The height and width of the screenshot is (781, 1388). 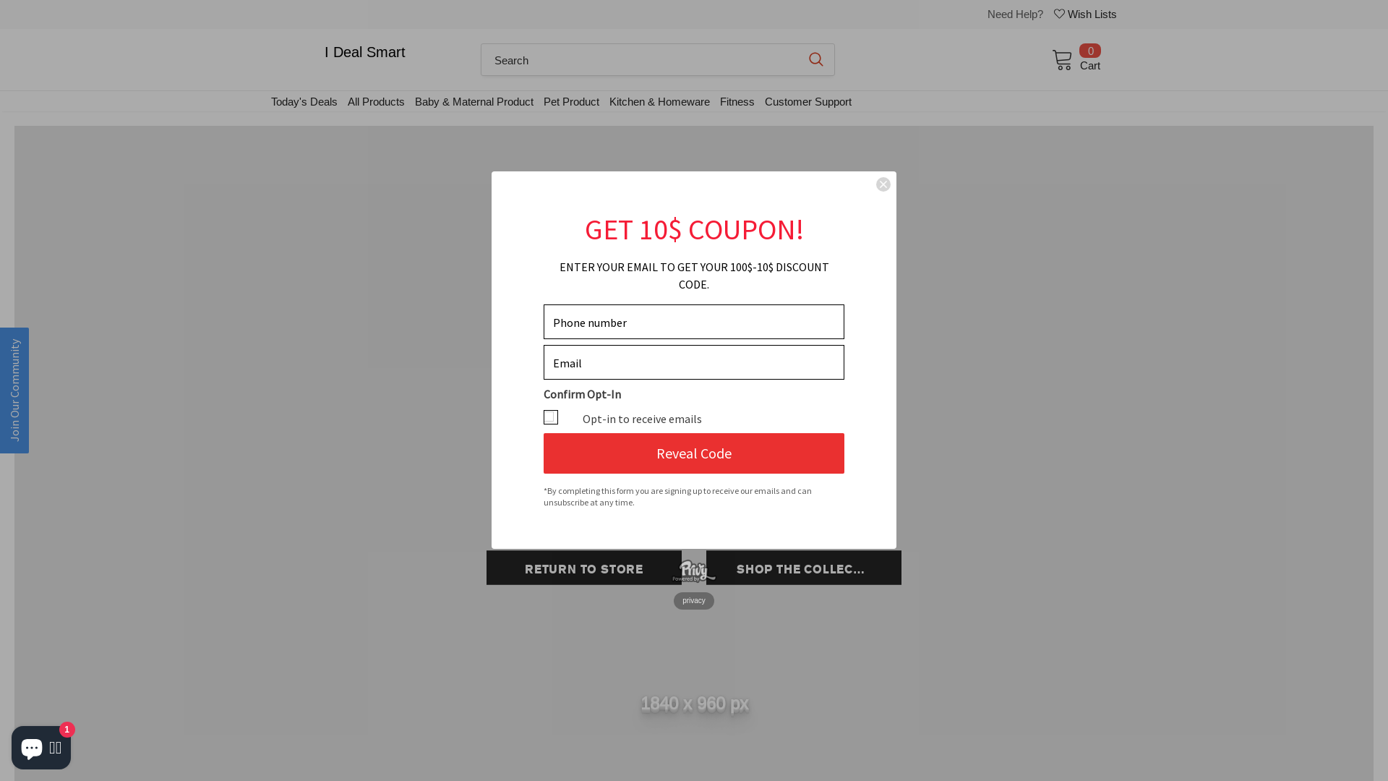 What do you see at coordinates (799, 567) in the screenshot?
I see `SHOP THE COLLECTIONS` at bounding box center [799, 567].